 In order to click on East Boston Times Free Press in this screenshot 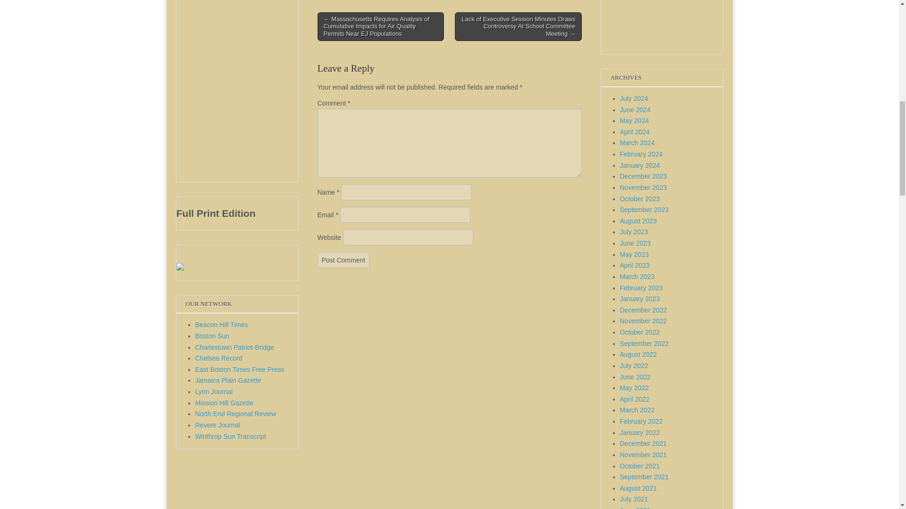, I will do `click(240, 369)`.